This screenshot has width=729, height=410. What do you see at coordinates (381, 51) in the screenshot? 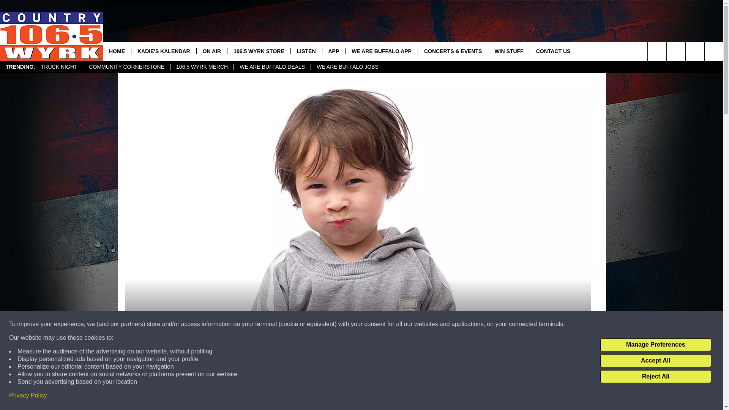
I see `WE ARE BUFFALO APP` at bounding box center [381, 51].